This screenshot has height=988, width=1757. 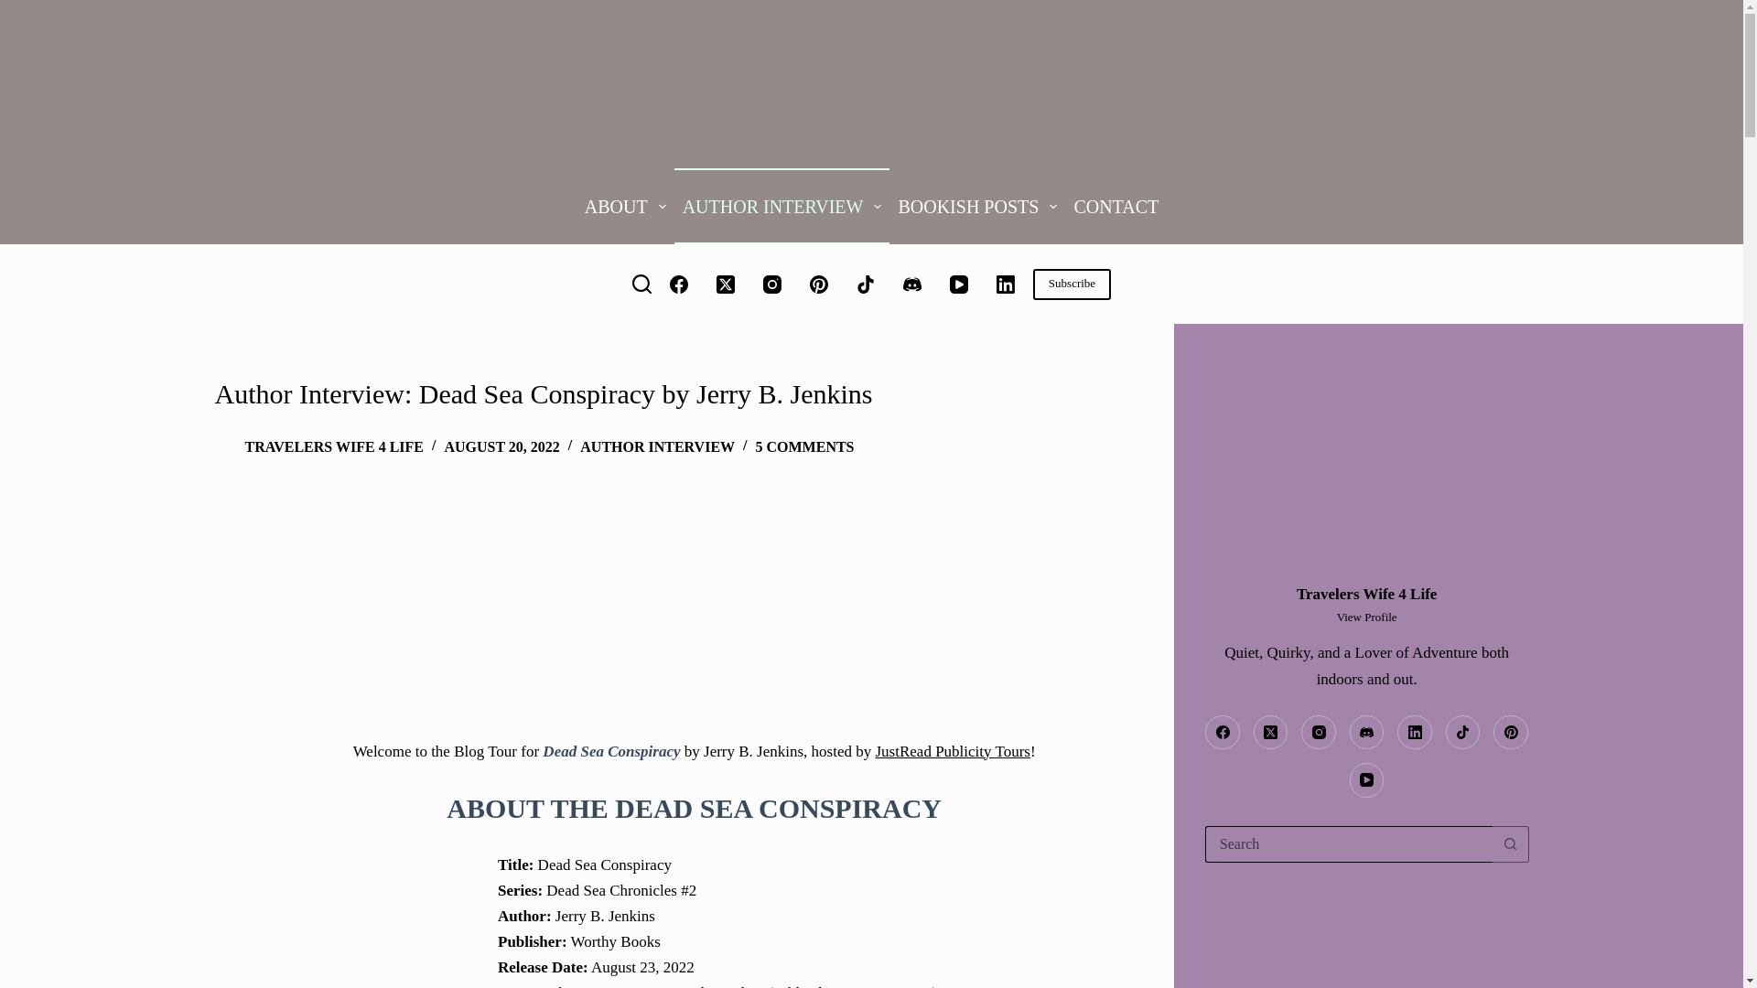 What do you see at coordinates (18, 9) in the screenshot?
I see `Skip to content` at bounding box center [18, 9].